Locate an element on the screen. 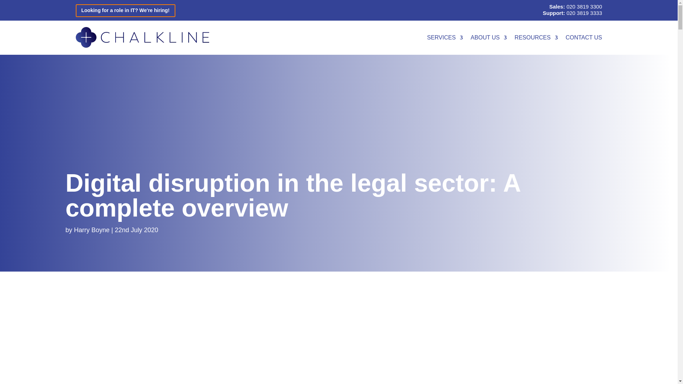 This screenshot has height=384, width=683. Looking for a role in IT? We're hiring! is located at coordinates (125, 10).